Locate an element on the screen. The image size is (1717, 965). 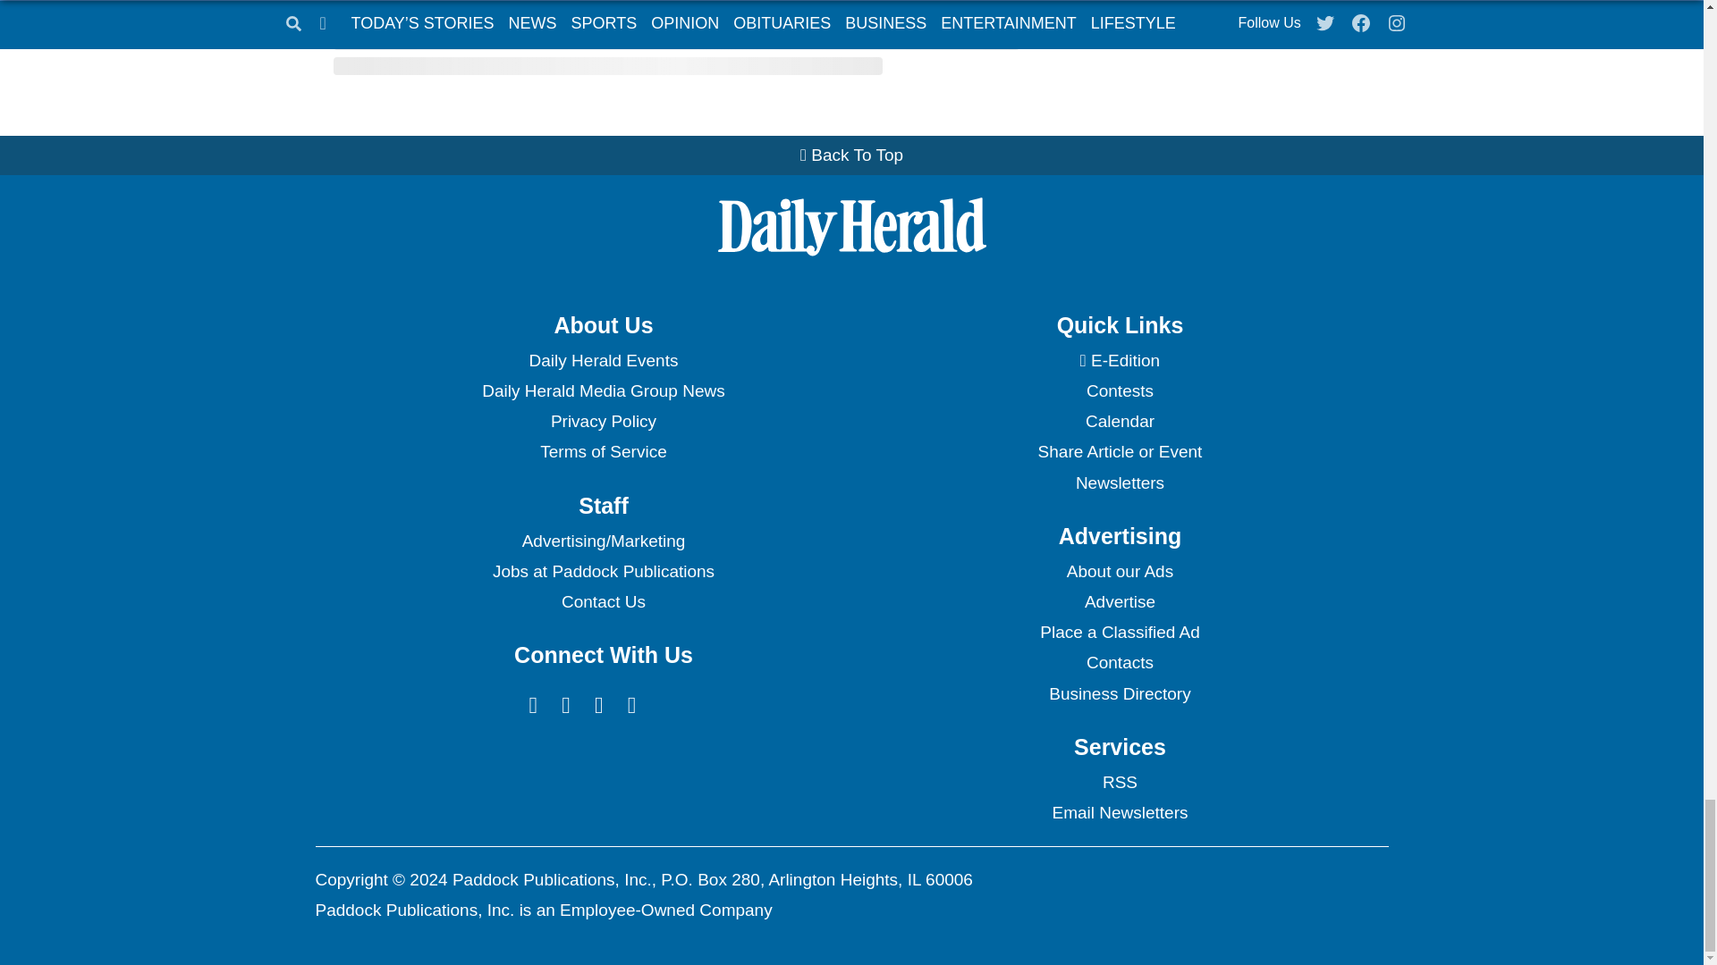
Daily Herald Media Group News is located at coordinates (603, 391).